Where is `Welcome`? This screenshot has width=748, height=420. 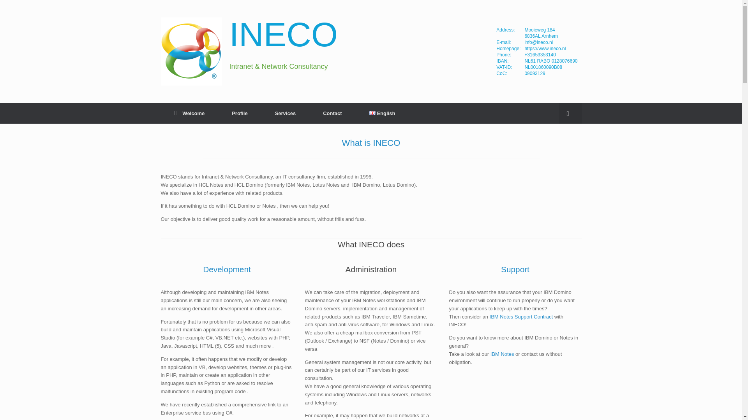 Welcome is located at coordinates (189, 113).